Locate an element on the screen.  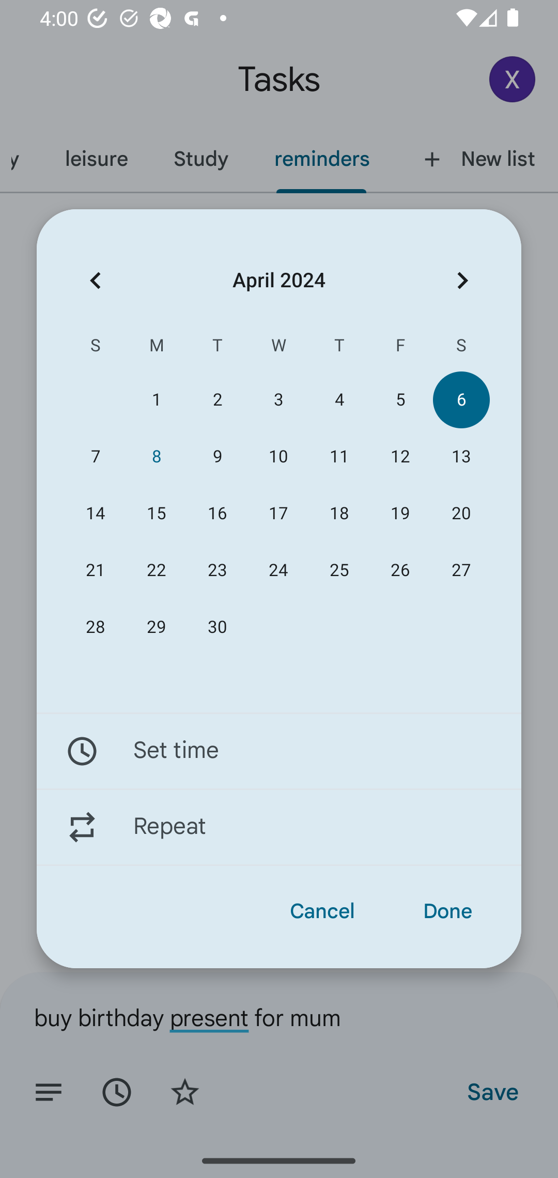
Previous month is located at coordinates (95, 280).